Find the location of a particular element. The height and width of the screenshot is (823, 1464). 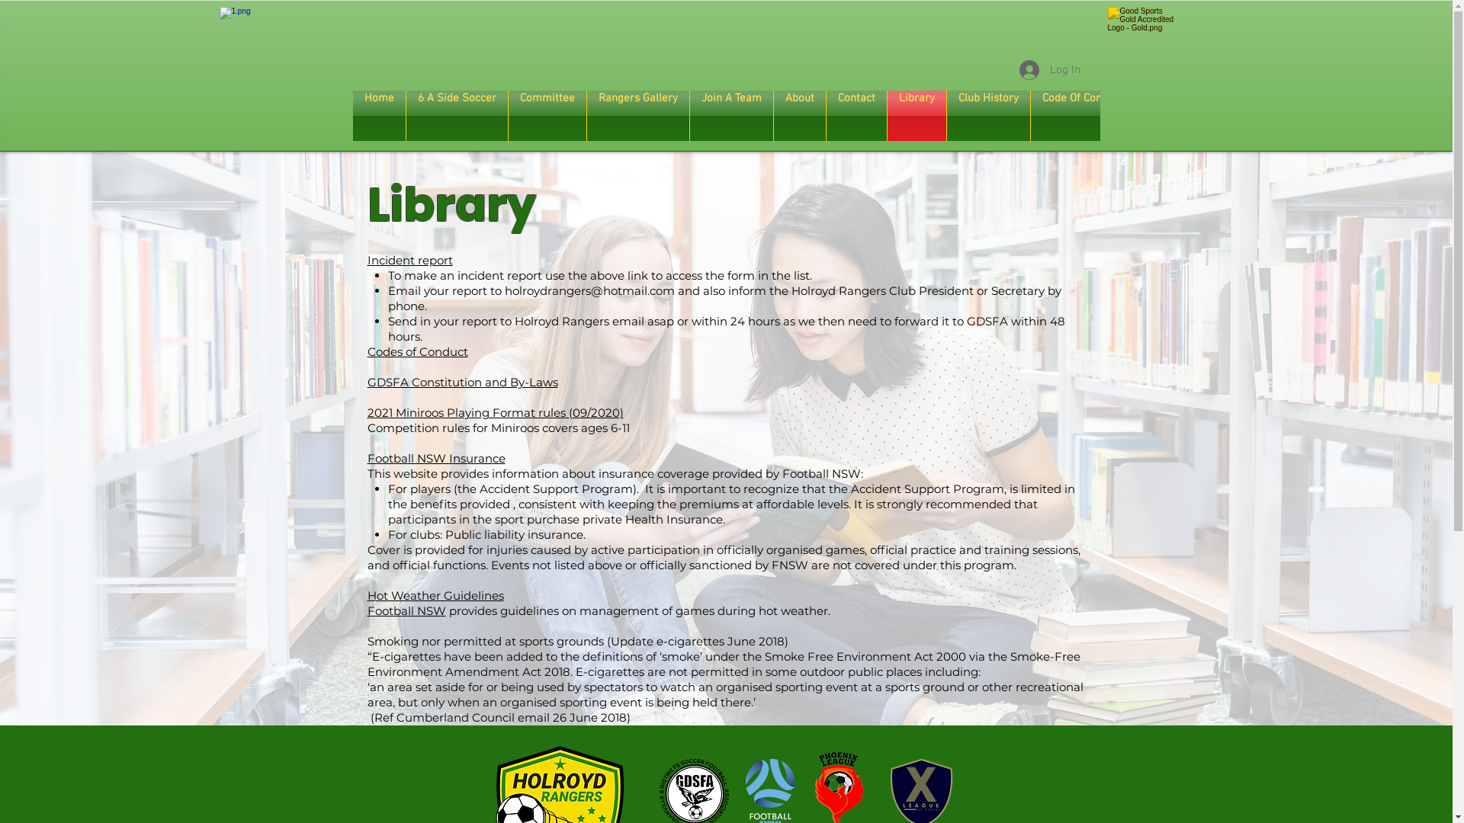

Football NSW Insurance is located at coordinates (436, 459).